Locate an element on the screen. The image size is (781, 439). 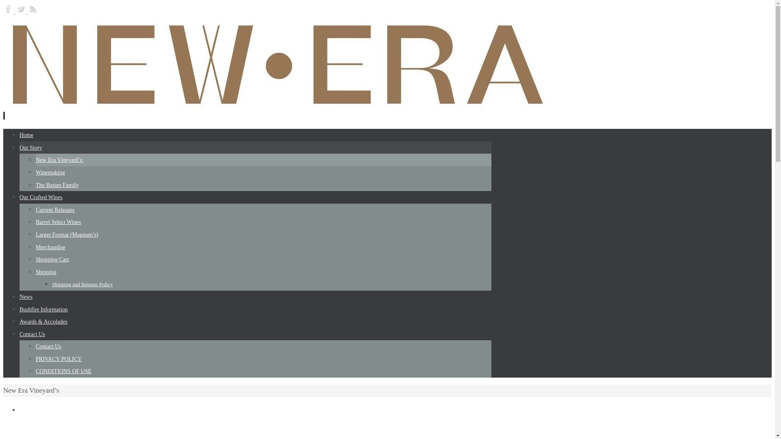
Contact Us is located at coordinates (49, 346).